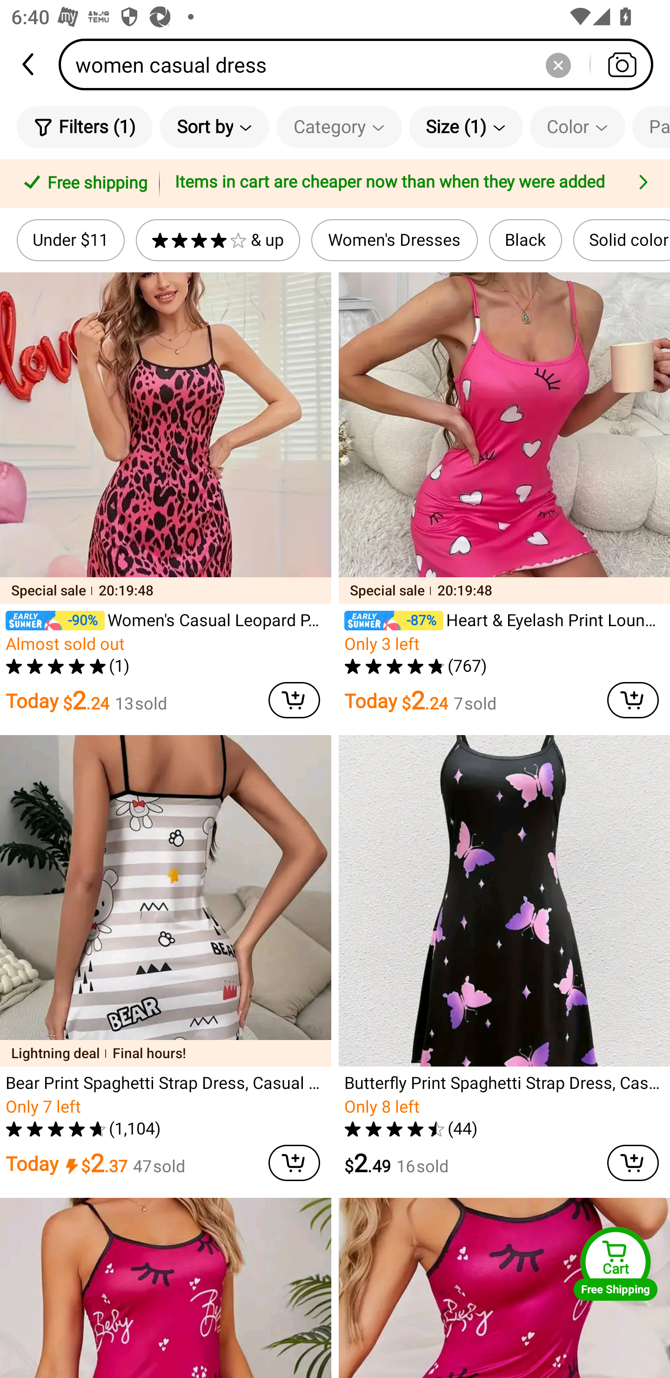 This screenshot has width=670, height=1378. Describe the element at coordinates (294, 1163) in the screenshot. I see `cart delete` at that location.